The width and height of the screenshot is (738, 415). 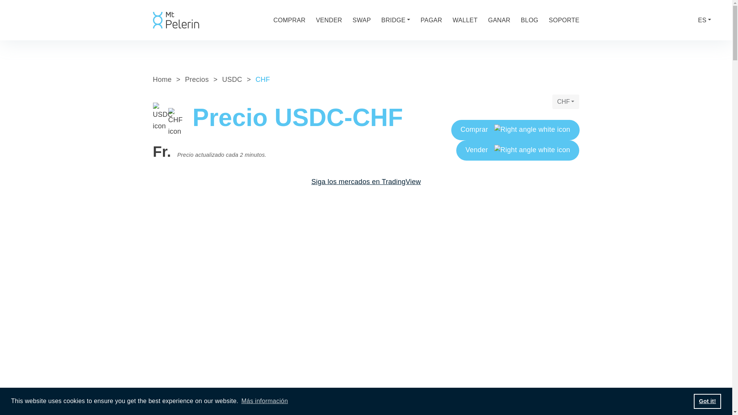 I want to click on ES, so click(x=705, y=20).